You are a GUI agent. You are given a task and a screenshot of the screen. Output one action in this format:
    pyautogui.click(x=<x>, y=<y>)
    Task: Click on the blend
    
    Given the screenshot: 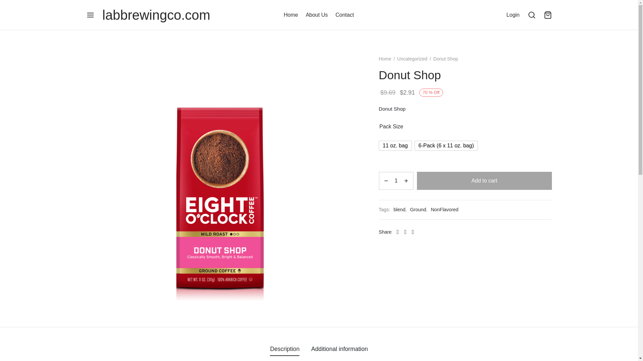 What is the action you would take?
    pyautogui.click(x=399, y=210)
    